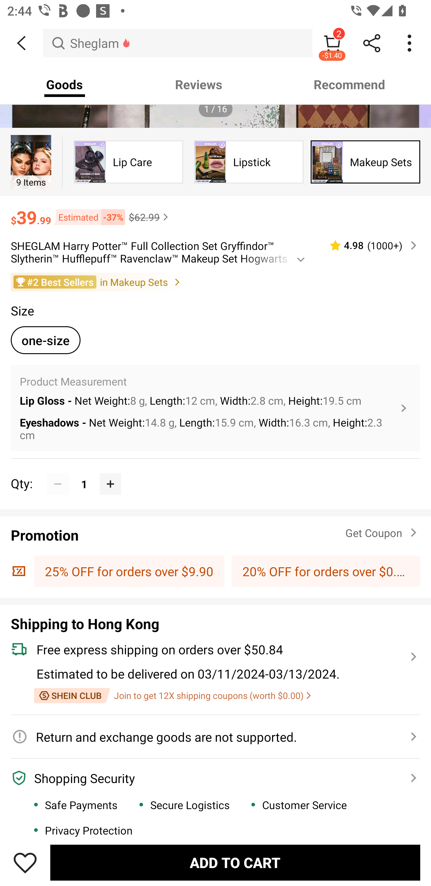  What do you see at coordinates (215, 213) in the screenshot?
I see `$39.99 Estimated -37% $62.99` at bounding box center [215, 213].